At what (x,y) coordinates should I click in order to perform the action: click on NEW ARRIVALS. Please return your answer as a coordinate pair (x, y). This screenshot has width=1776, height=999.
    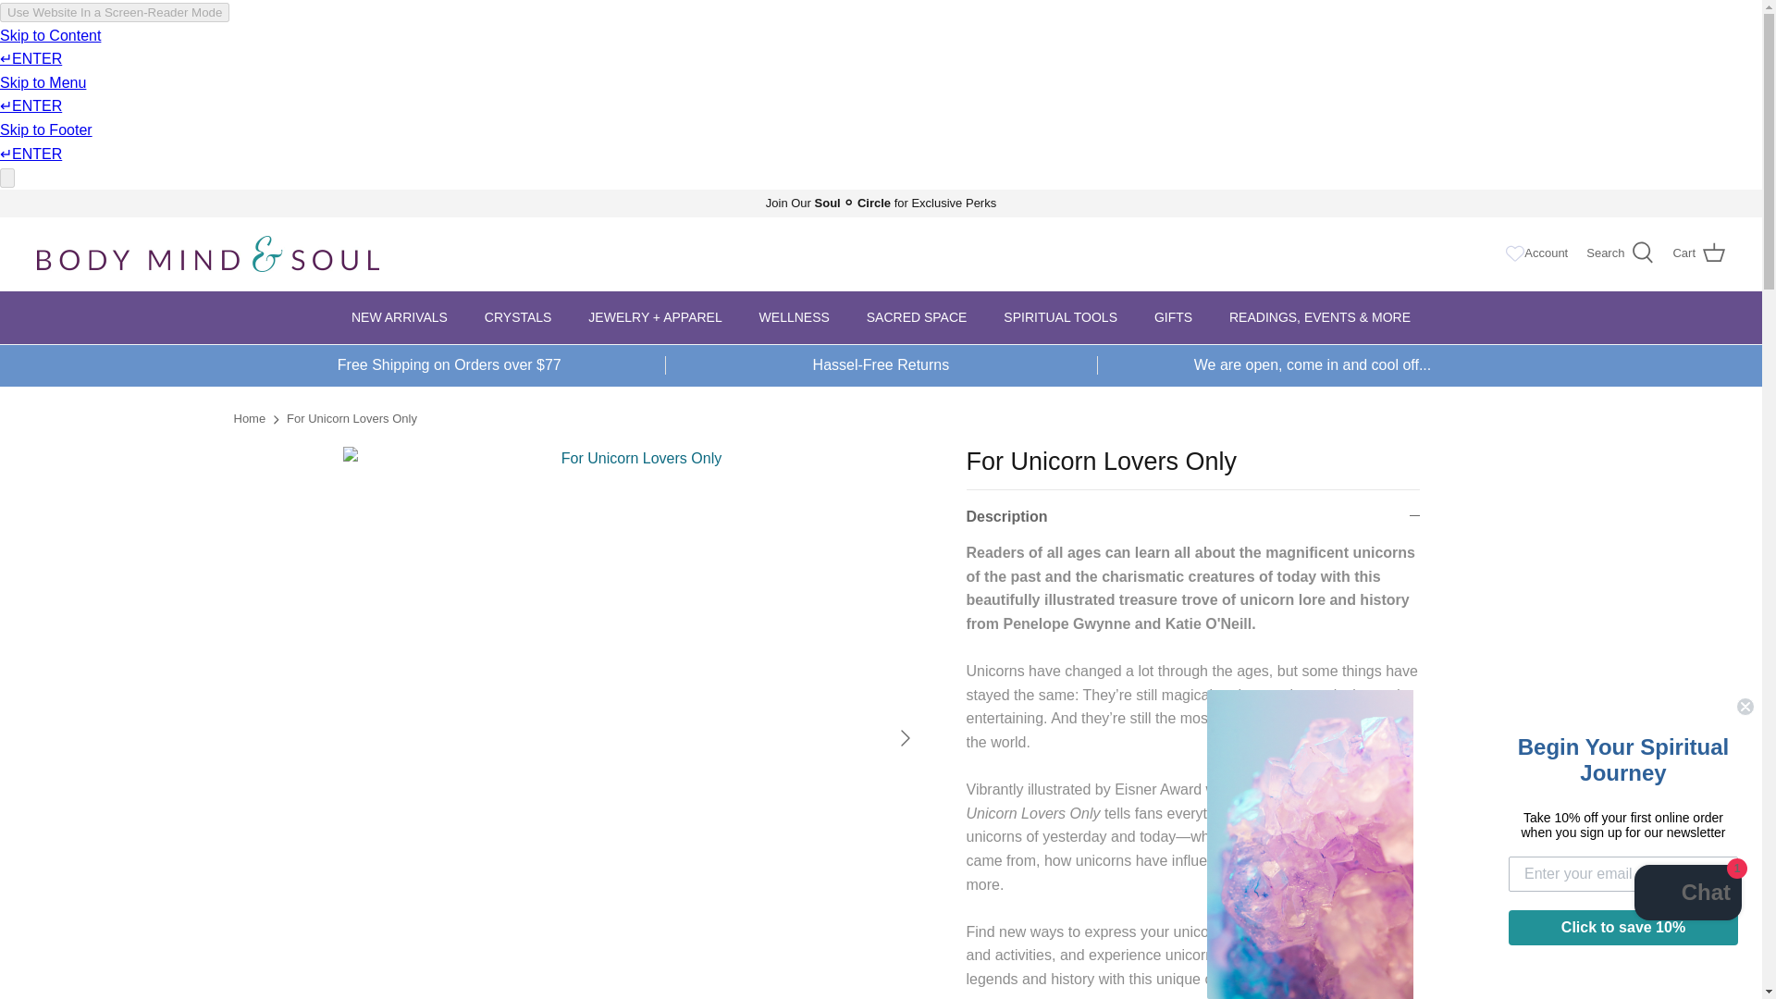
    Looking at the image, I should click on (400, 317).